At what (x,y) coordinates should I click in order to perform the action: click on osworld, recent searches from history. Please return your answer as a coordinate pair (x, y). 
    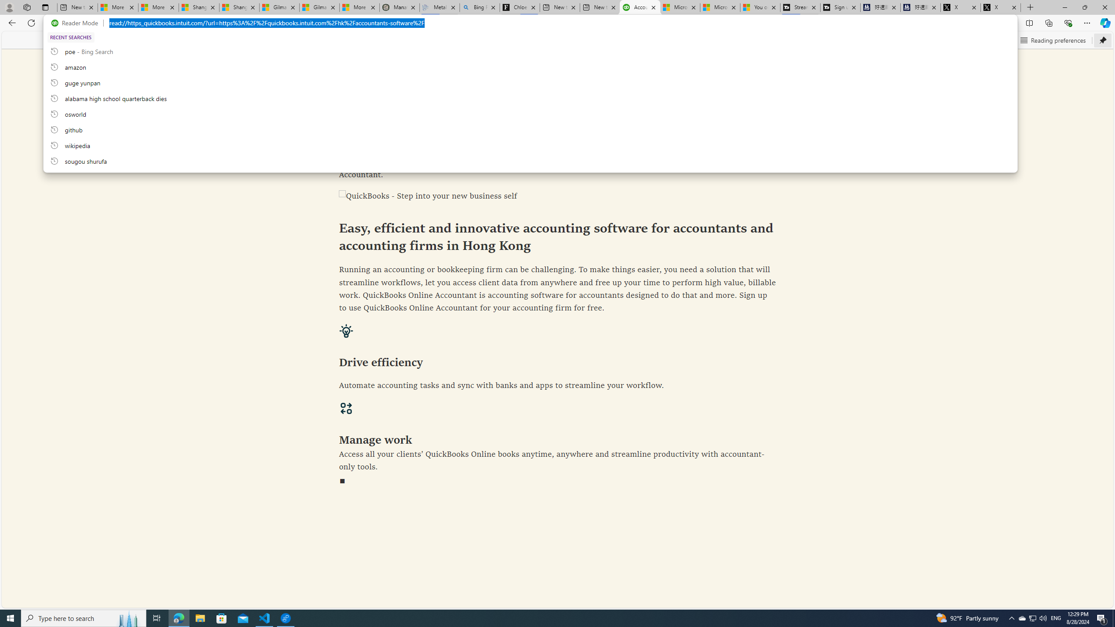
    Looking at the image, I should click on (530, 114).